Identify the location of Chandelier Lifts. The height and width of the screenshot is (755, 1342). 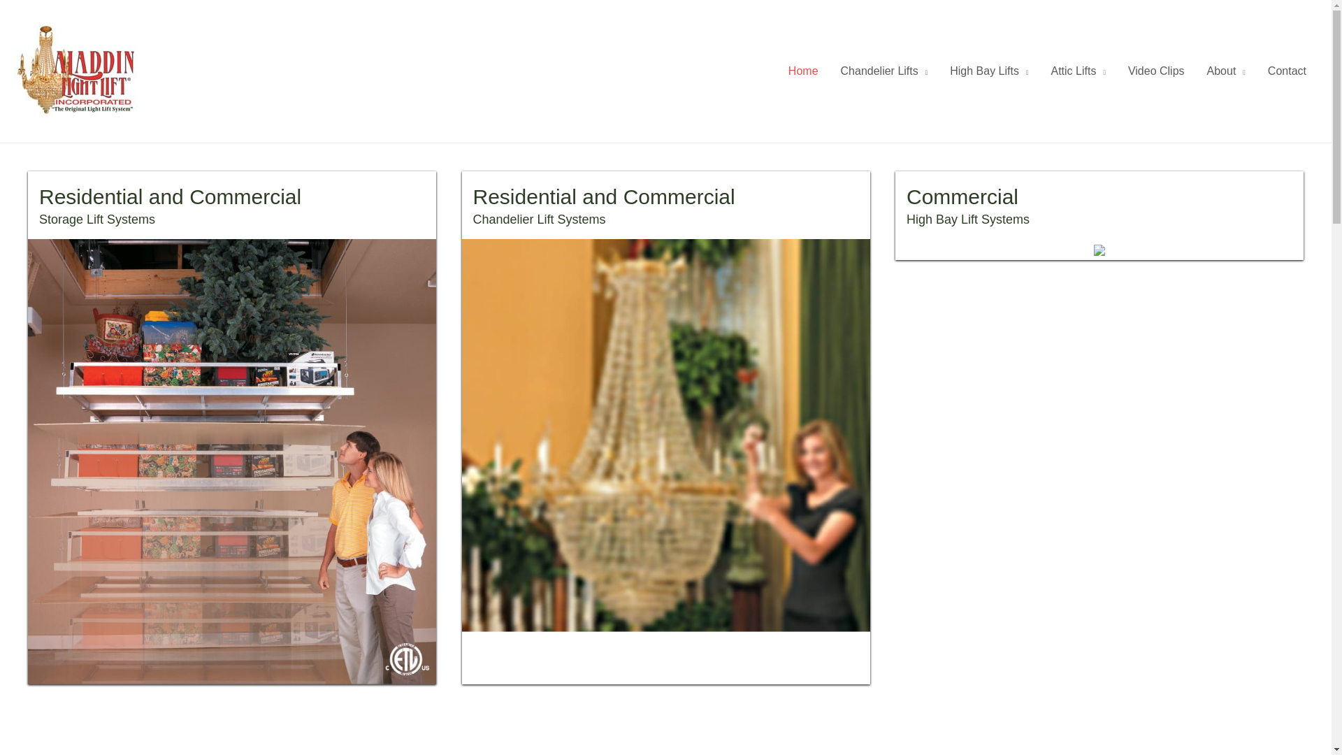
(884, 71).